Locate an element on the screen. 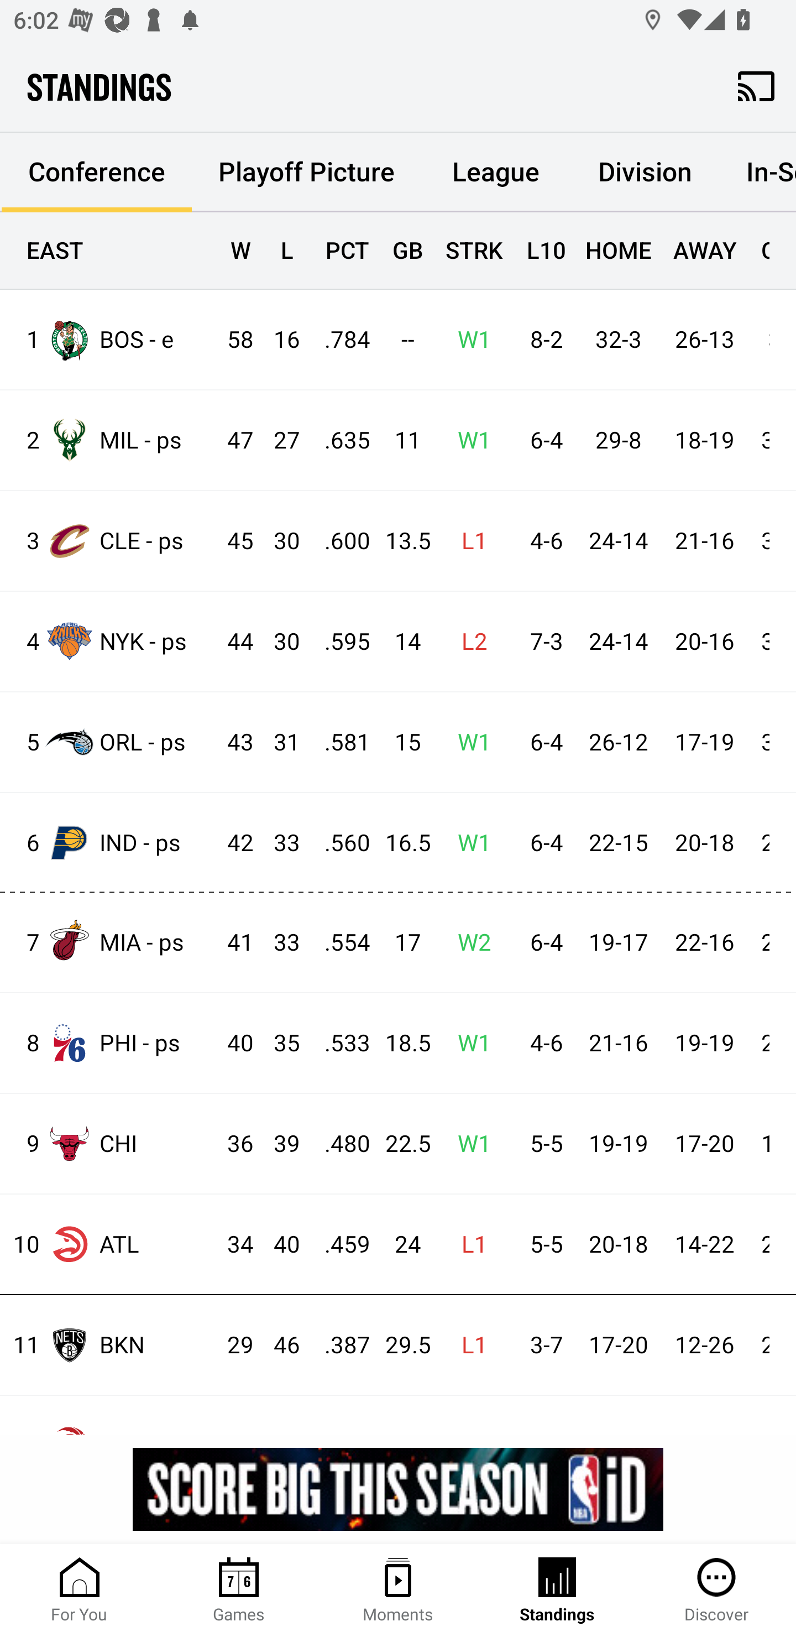 The height and width of the screenshot is (1637, 796). 17-19 is located at coordinates (704, 742).